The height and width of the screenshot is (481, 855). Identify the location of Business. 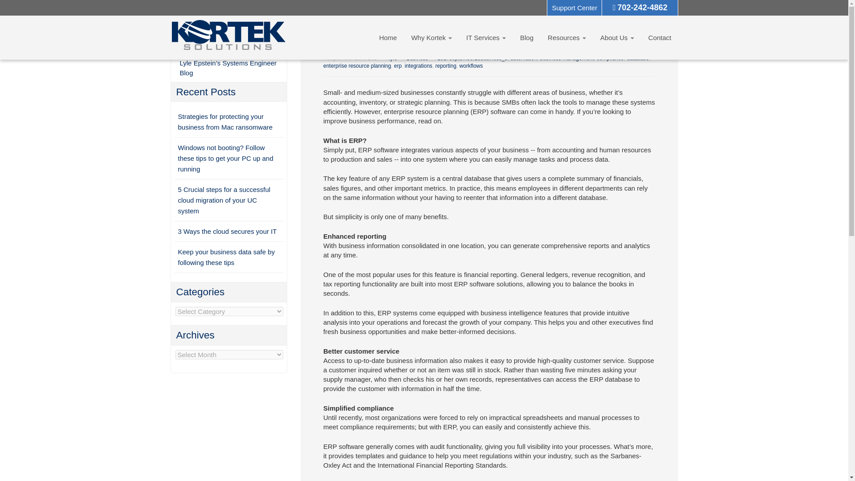
(417, 58).